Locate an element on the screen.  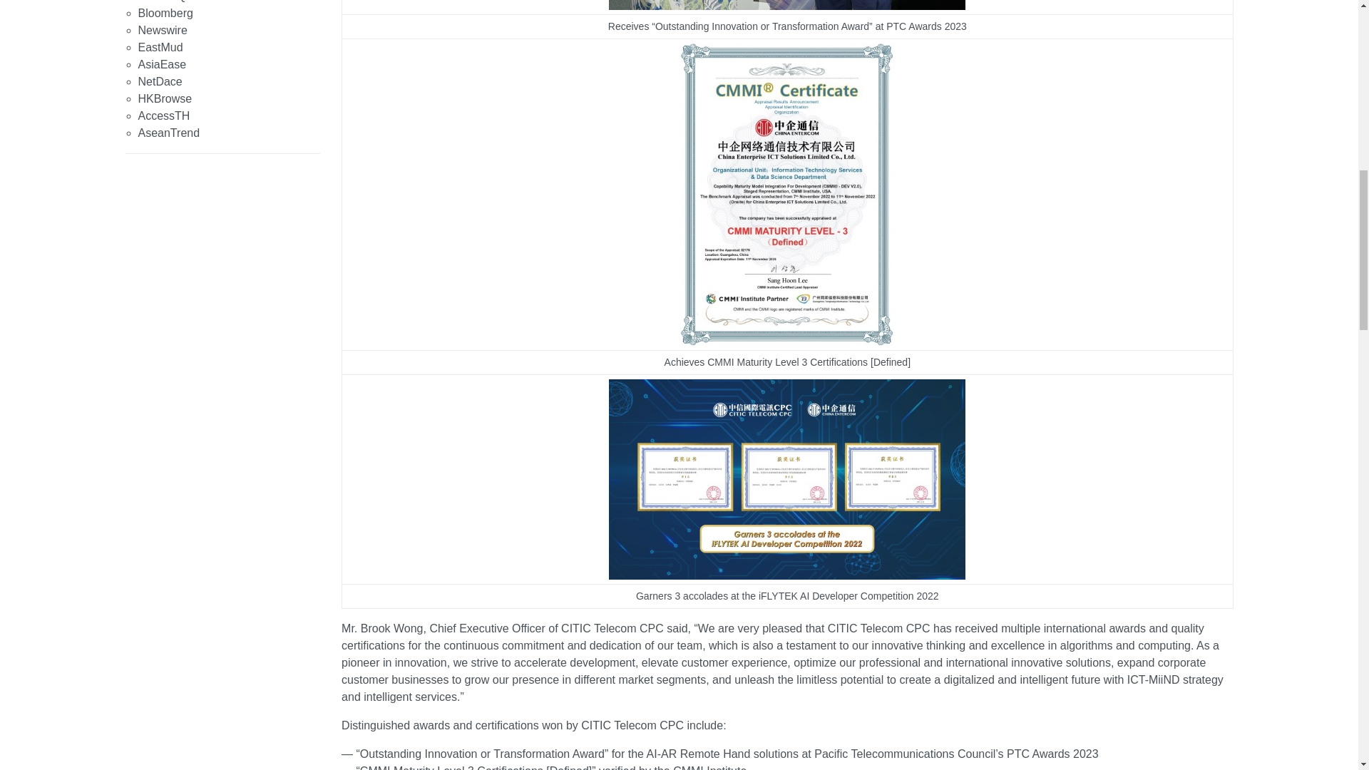
EastMud is located at coordinates (160, 47).